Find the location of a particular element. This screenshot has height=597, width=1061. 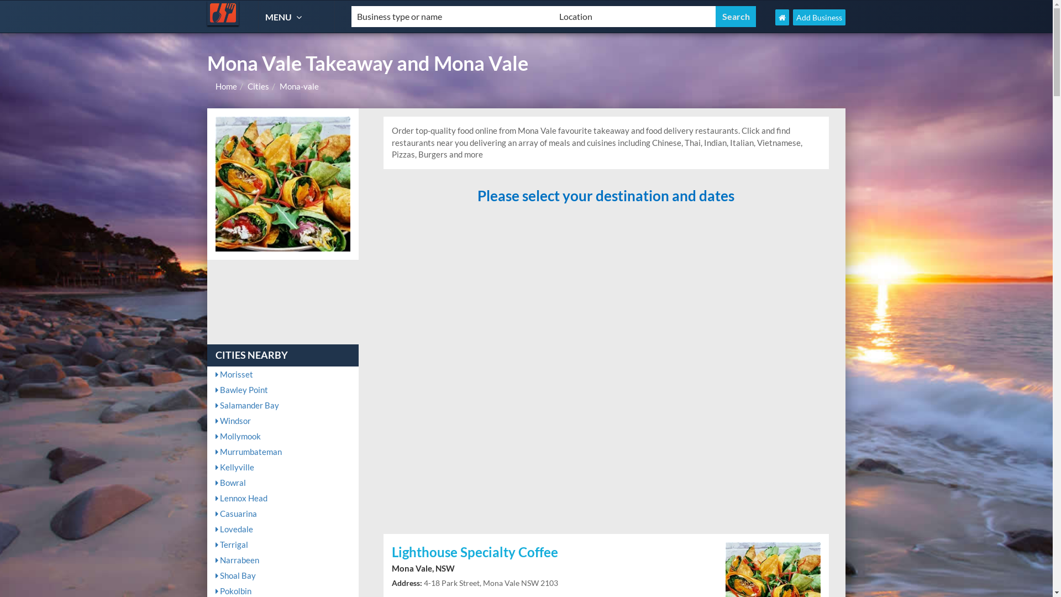

Kellyville is located at coordinates (283, 467).